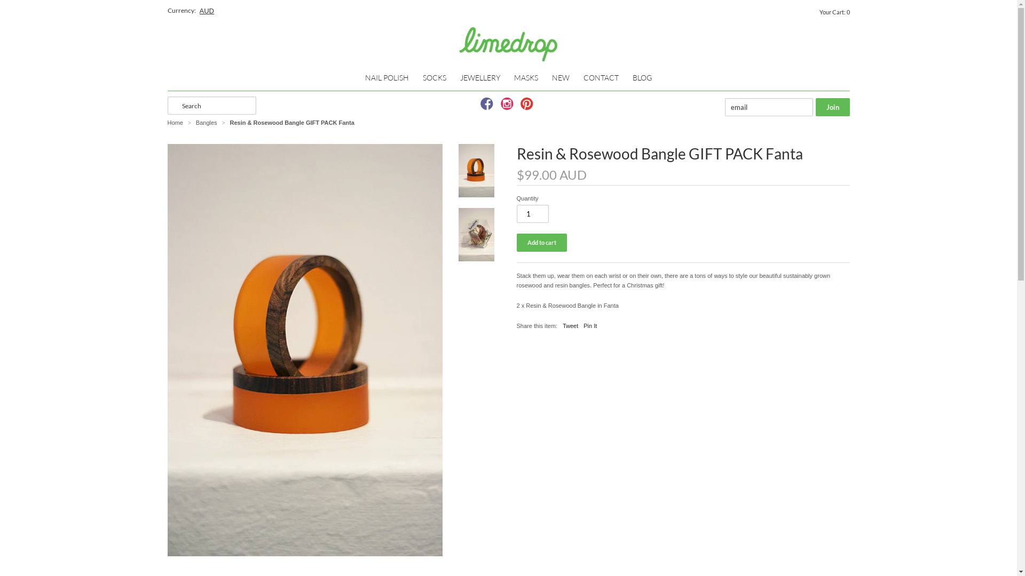 This screenshot has height=576, width=1025. What do you see at coordinates (387, 78) in the screenshot?
I see `NAIL POLISH` at bounding box center [387, 78].